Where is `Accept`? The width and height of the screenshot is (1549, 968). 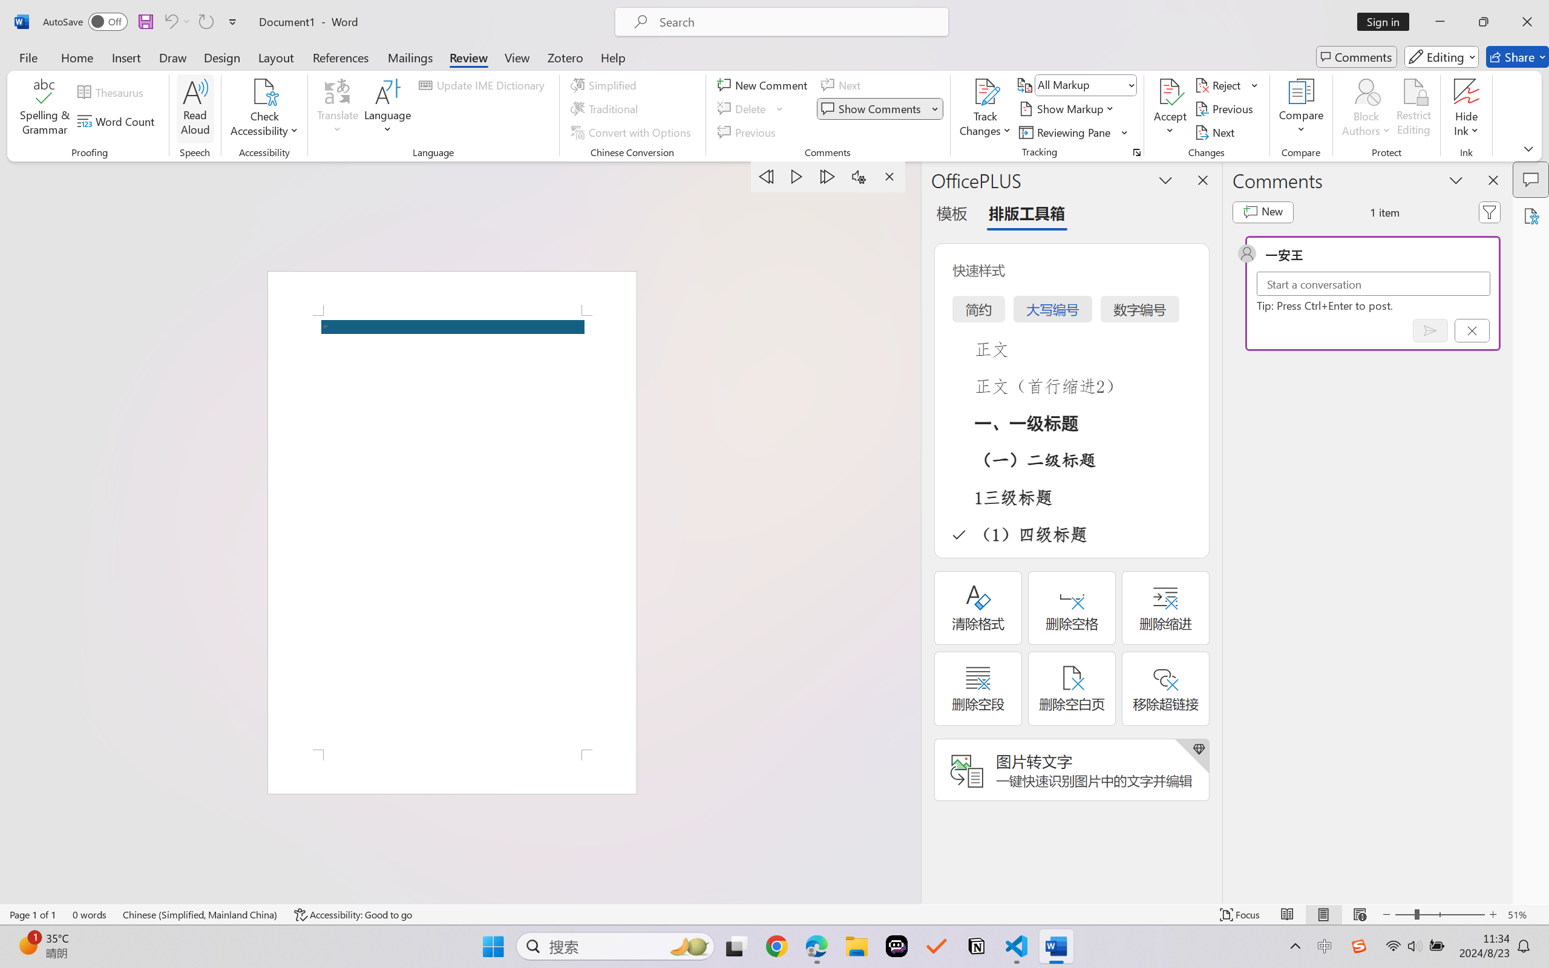
Accept is located at coordinates (1170, 109).